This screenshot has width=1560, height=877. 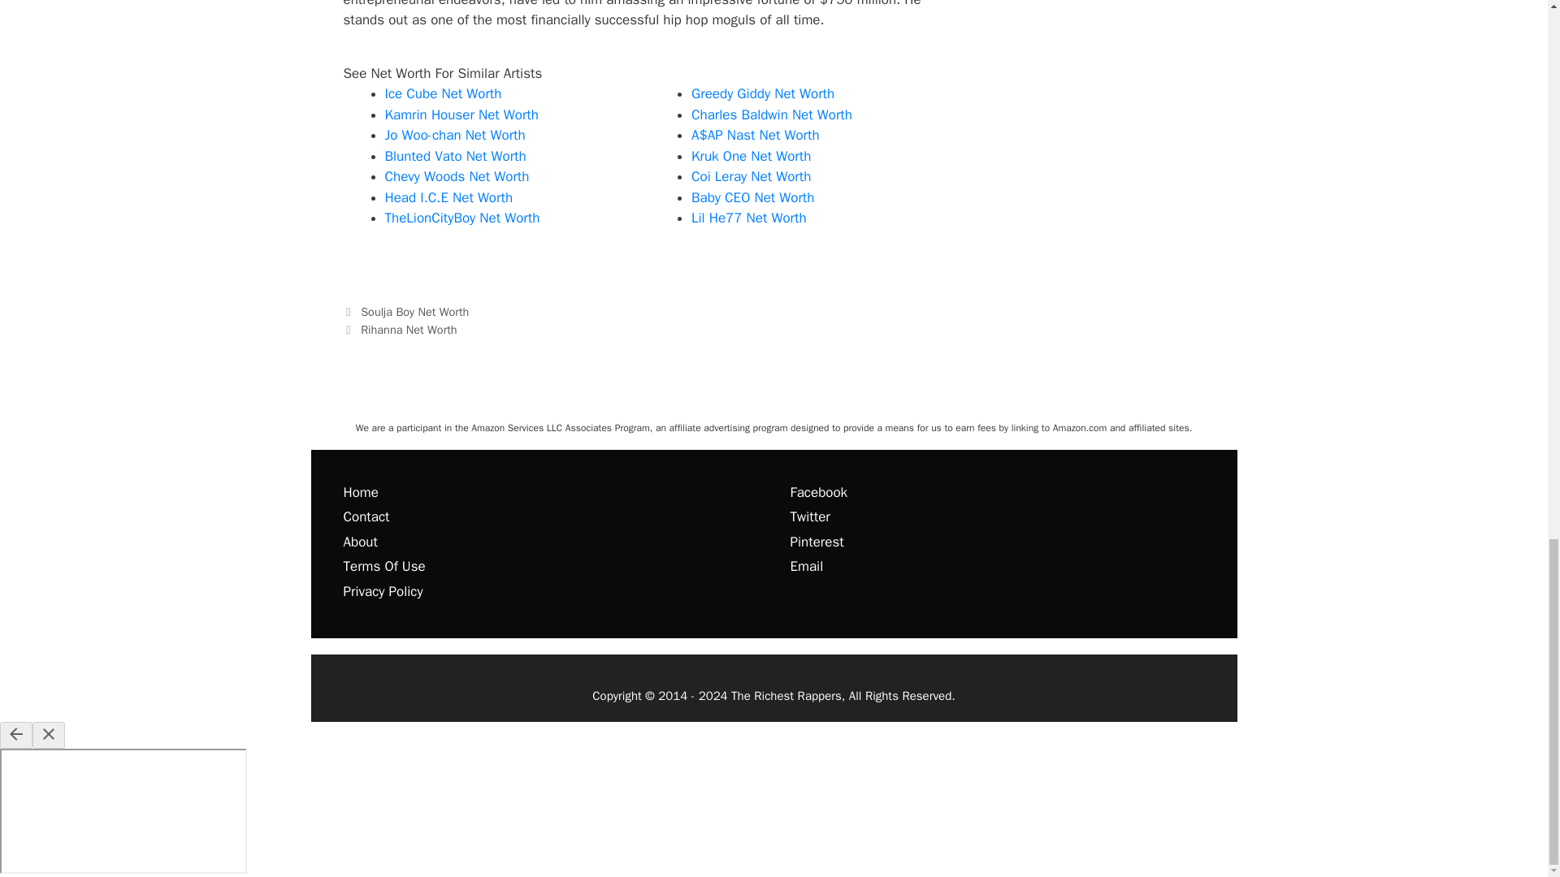 What do you see at coordinates (751, 176) in the screenshot?
I see `Coi Leray Net Worth` at bounding box center [751, 176].